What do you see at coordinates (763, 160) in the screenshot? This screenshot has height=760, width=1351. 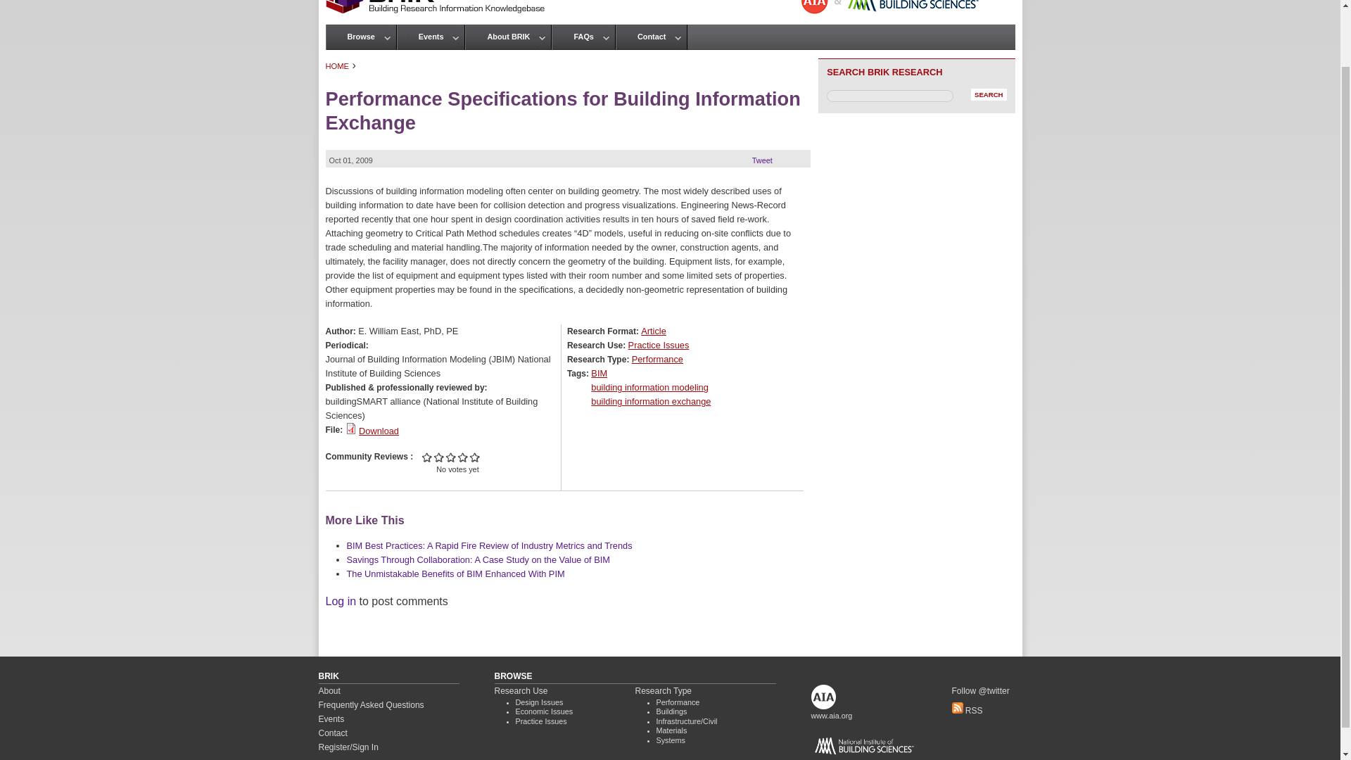 I see `Tweet` at bounding box center [763, 160].